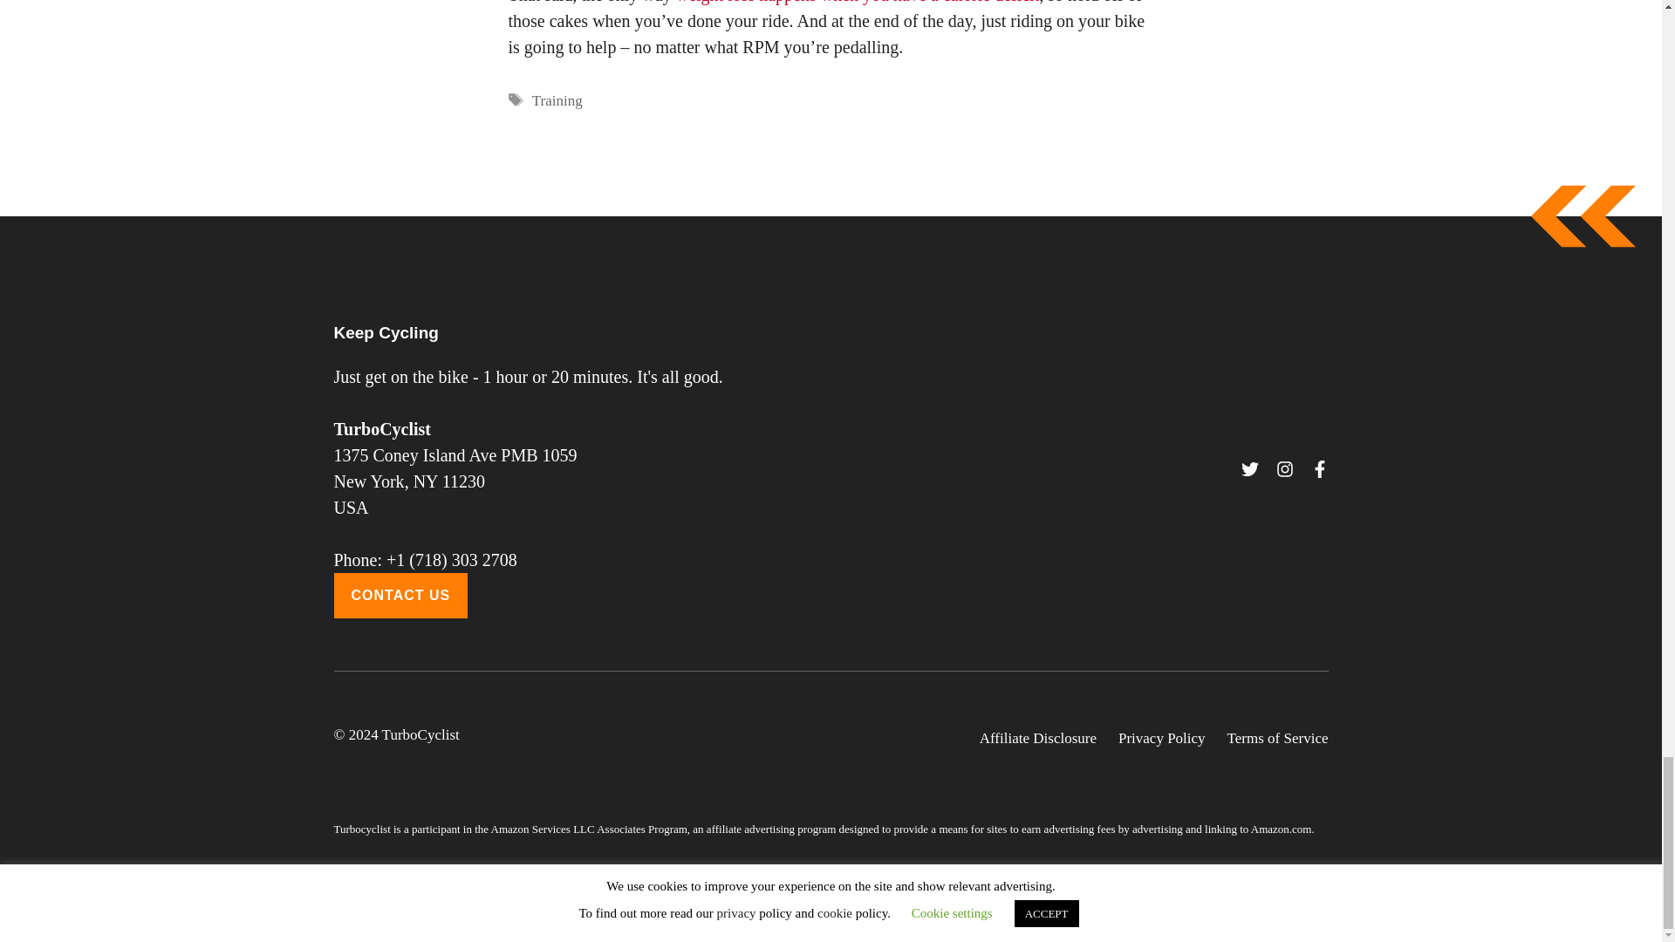  What do you see at coordinates (557, 100) in the screenshot?
I see `Training` at bounding box center [557, 100].